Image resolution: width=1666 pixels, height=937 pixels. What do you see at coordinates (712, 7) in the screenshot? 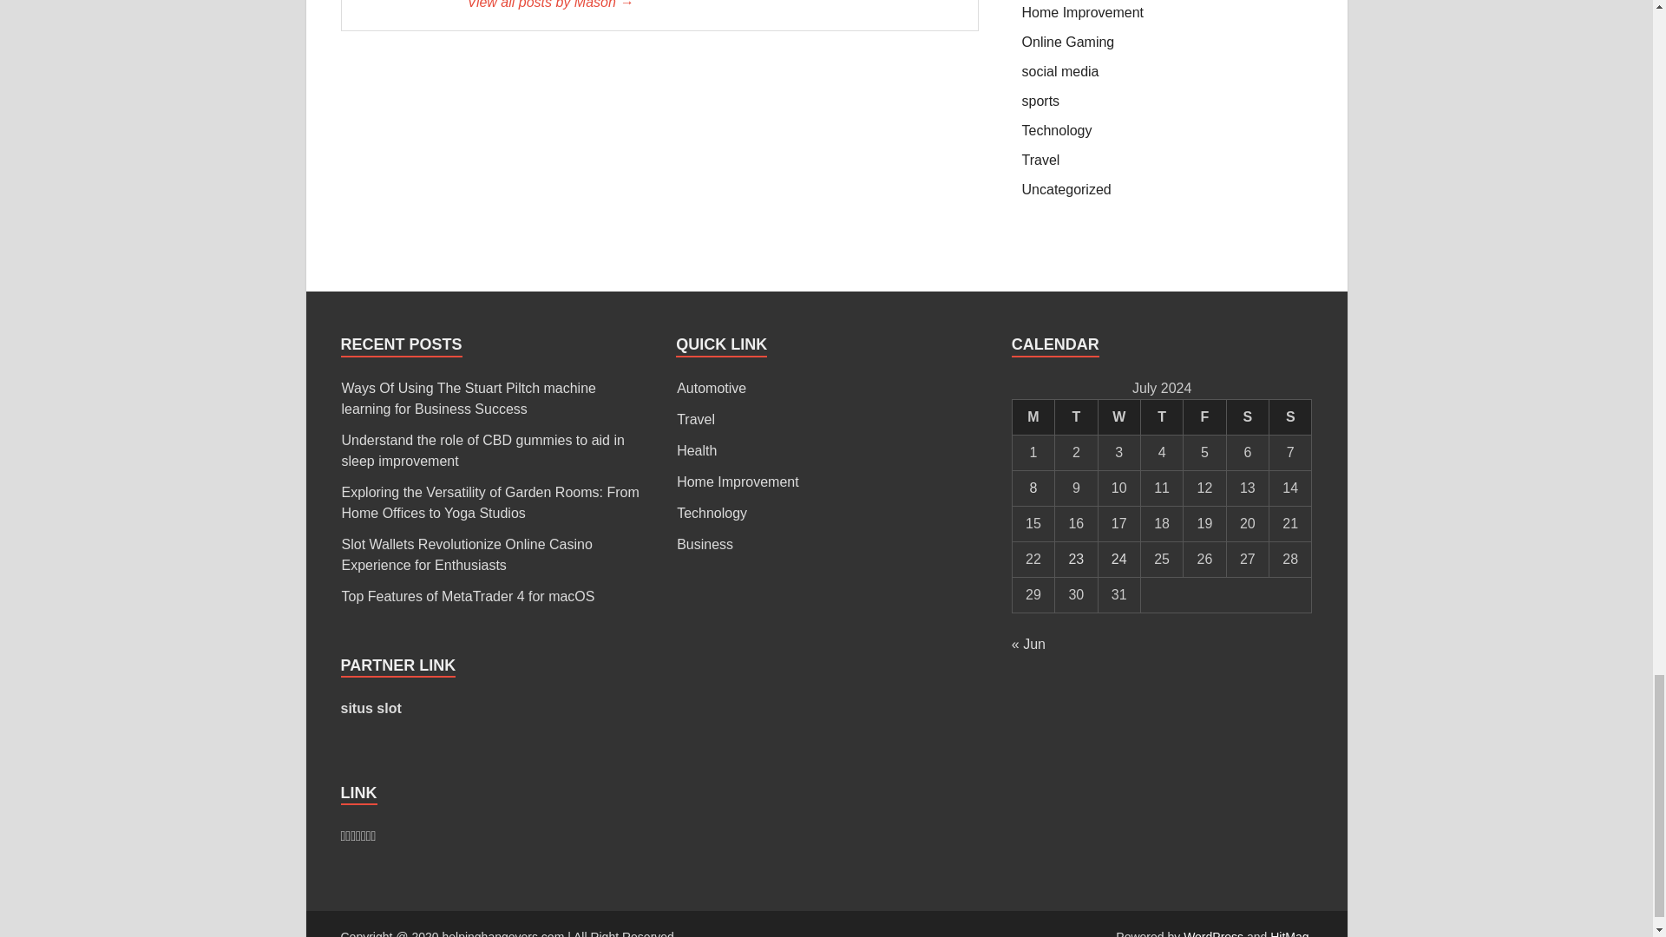
I see `Mason` at bounding box center [712, 7].